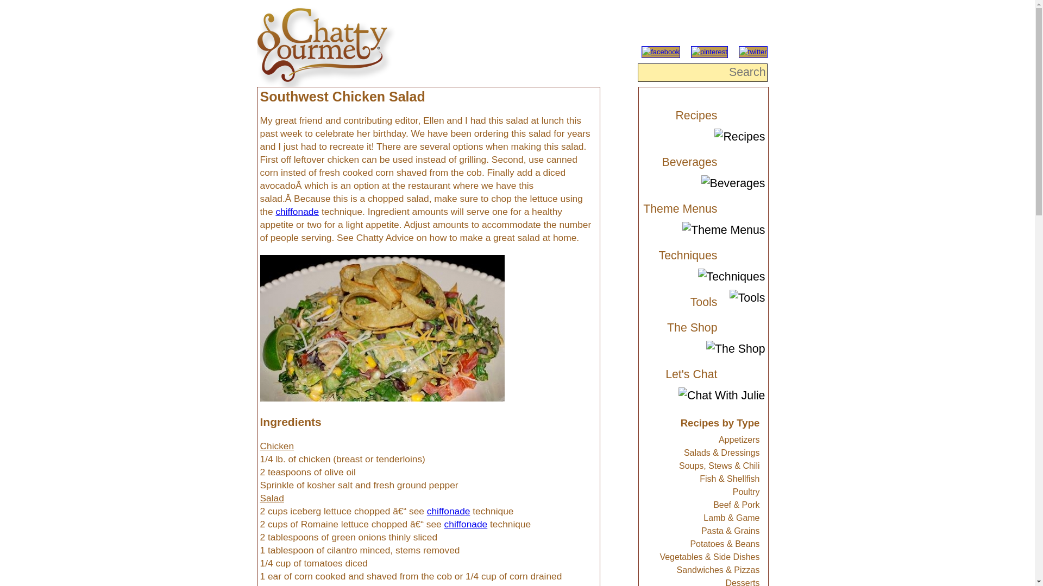 The width and height of the screenshot is (1043, 586). What do you see at coordinates (297, 212) in the screenshot?
I see `chiffonade` at bounding box center [297, 212].